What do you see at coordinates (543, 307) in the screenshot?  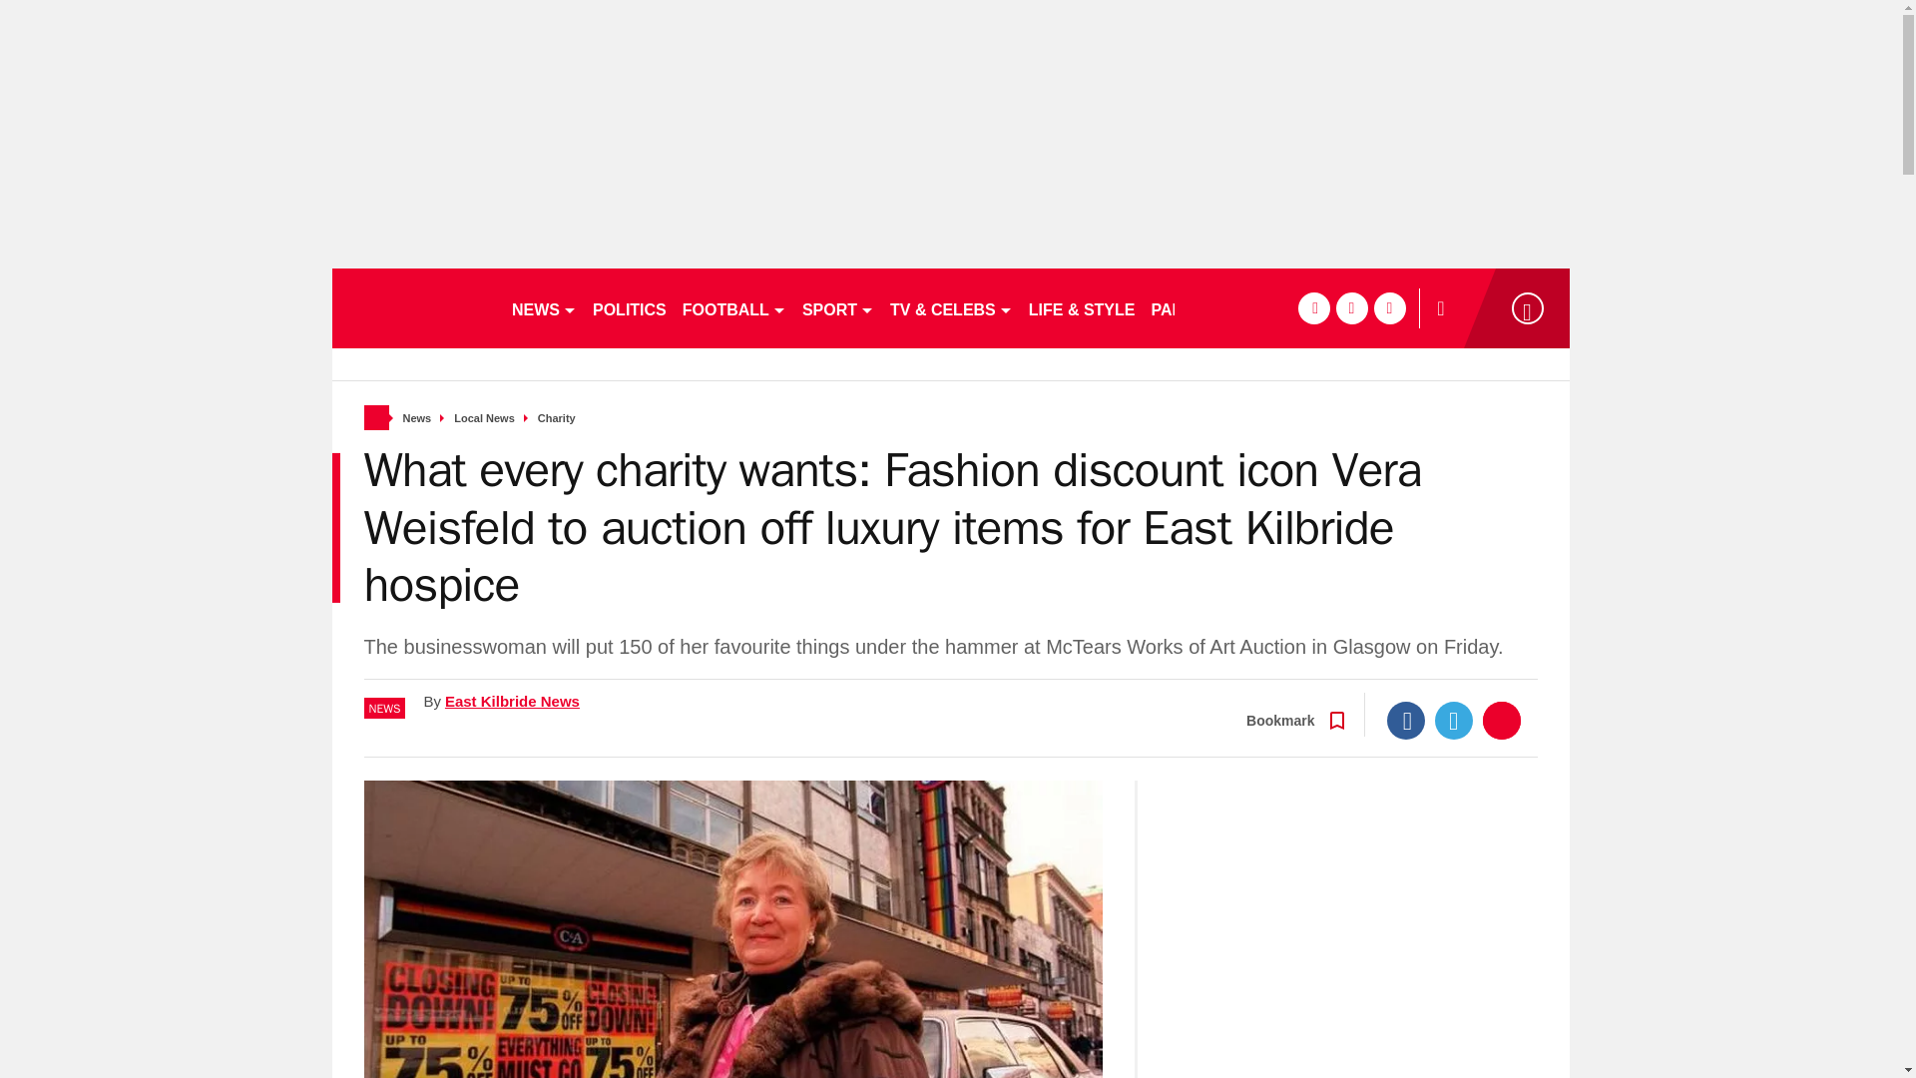 I see `NEWS` at bounding box center [543, 307].